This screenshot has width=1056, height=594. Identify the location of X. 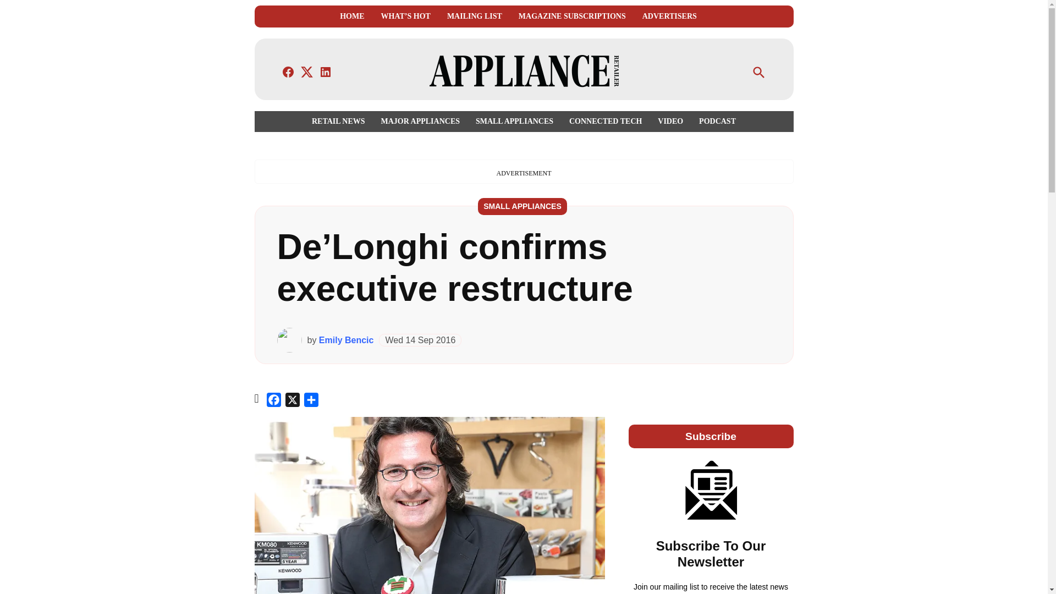
(293, 402).